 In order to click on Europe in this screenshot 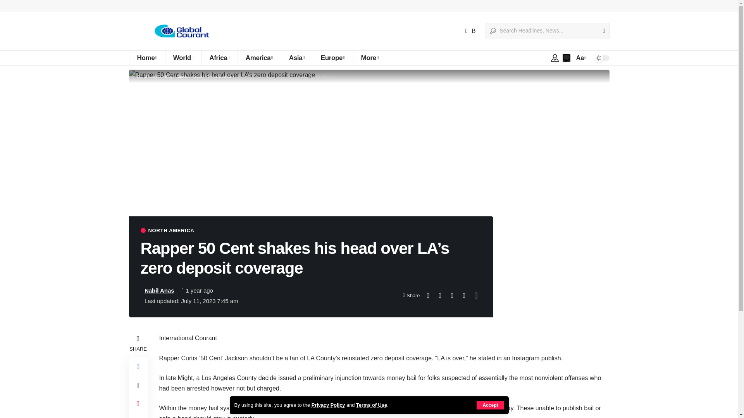, I will do `click(332, 58)`.